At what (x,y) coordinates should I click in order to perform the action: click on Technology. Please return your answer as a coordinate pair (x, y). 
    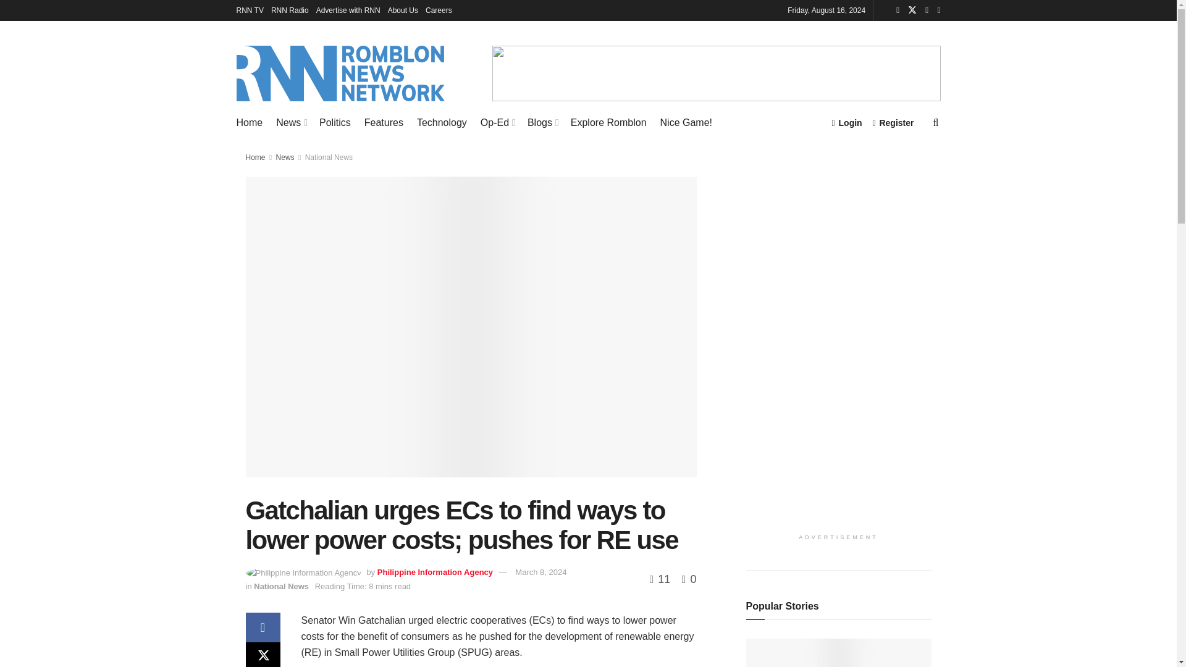
    Looking at the image, I should click on (442, 122).